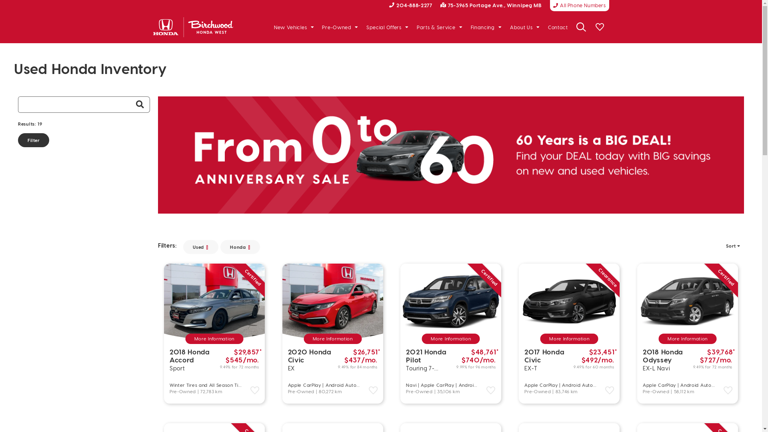 The image size is (768, 432). Describe the element at coordinates (140, 105) in the screenshot. I see `Search` at that location.